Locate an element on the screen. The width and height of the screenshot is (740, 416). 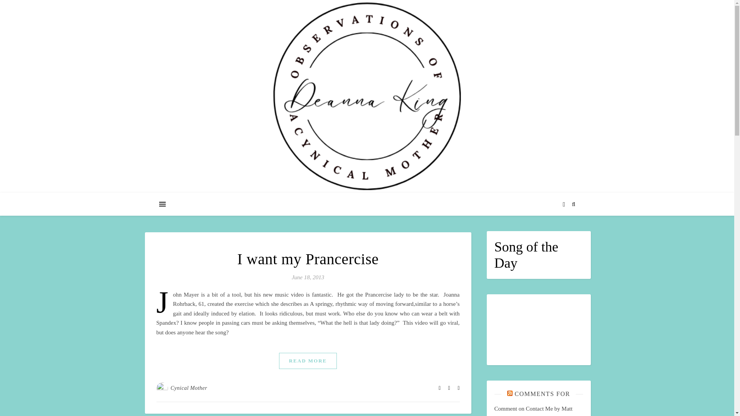
Posts by Cynical Mother is located at coordinates (188, 388).